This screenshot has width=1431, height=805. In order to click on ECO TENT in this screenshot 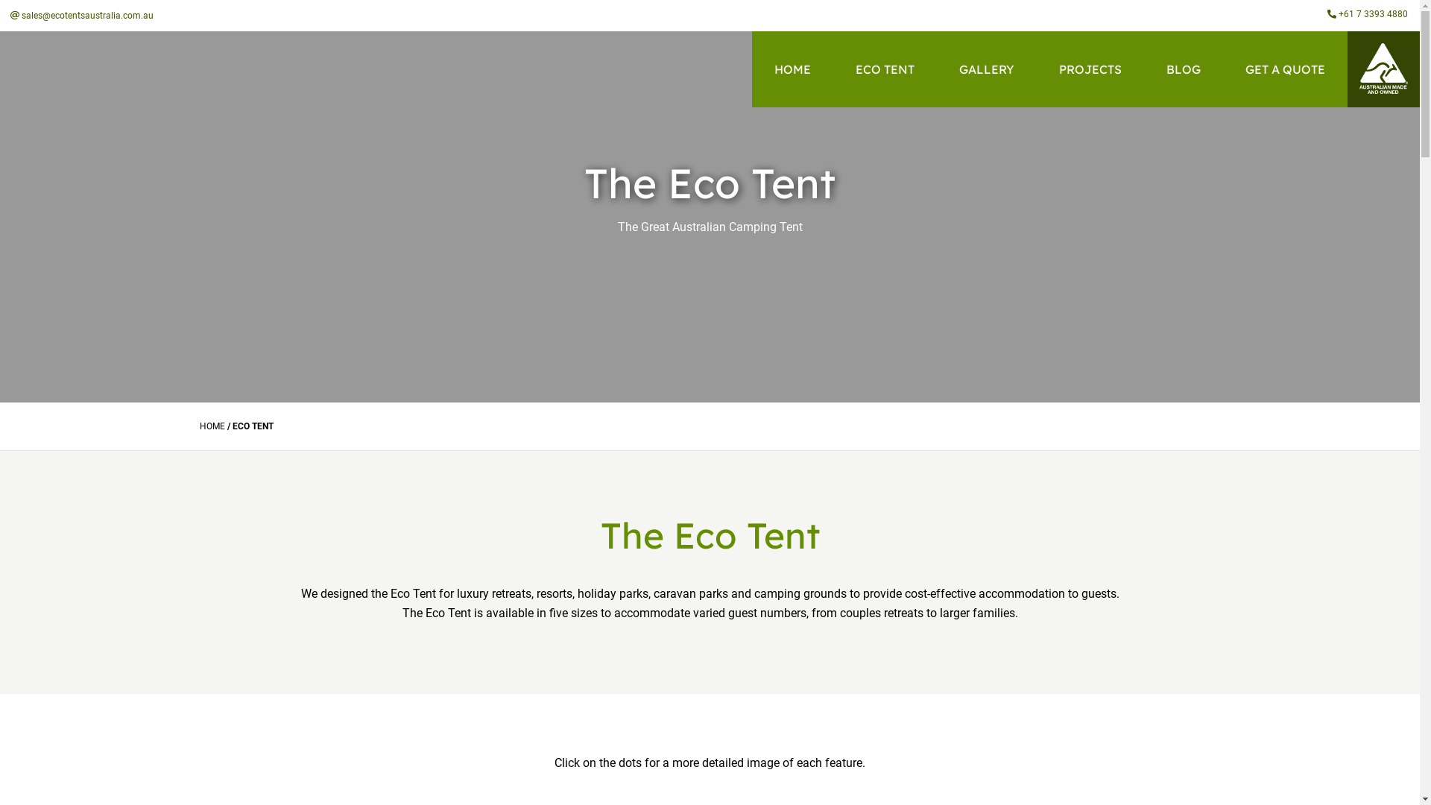, I will do `click(885, 69)`.